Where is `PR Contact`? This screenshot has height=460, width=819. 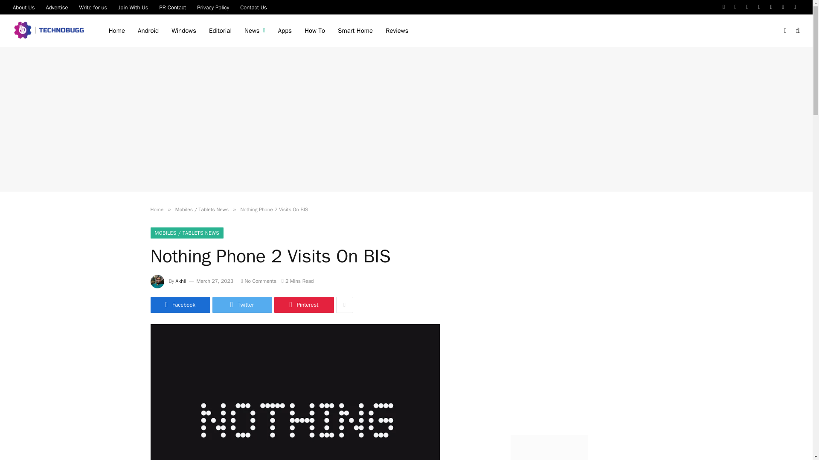 PR Contact is located at coordinates (172, 7).